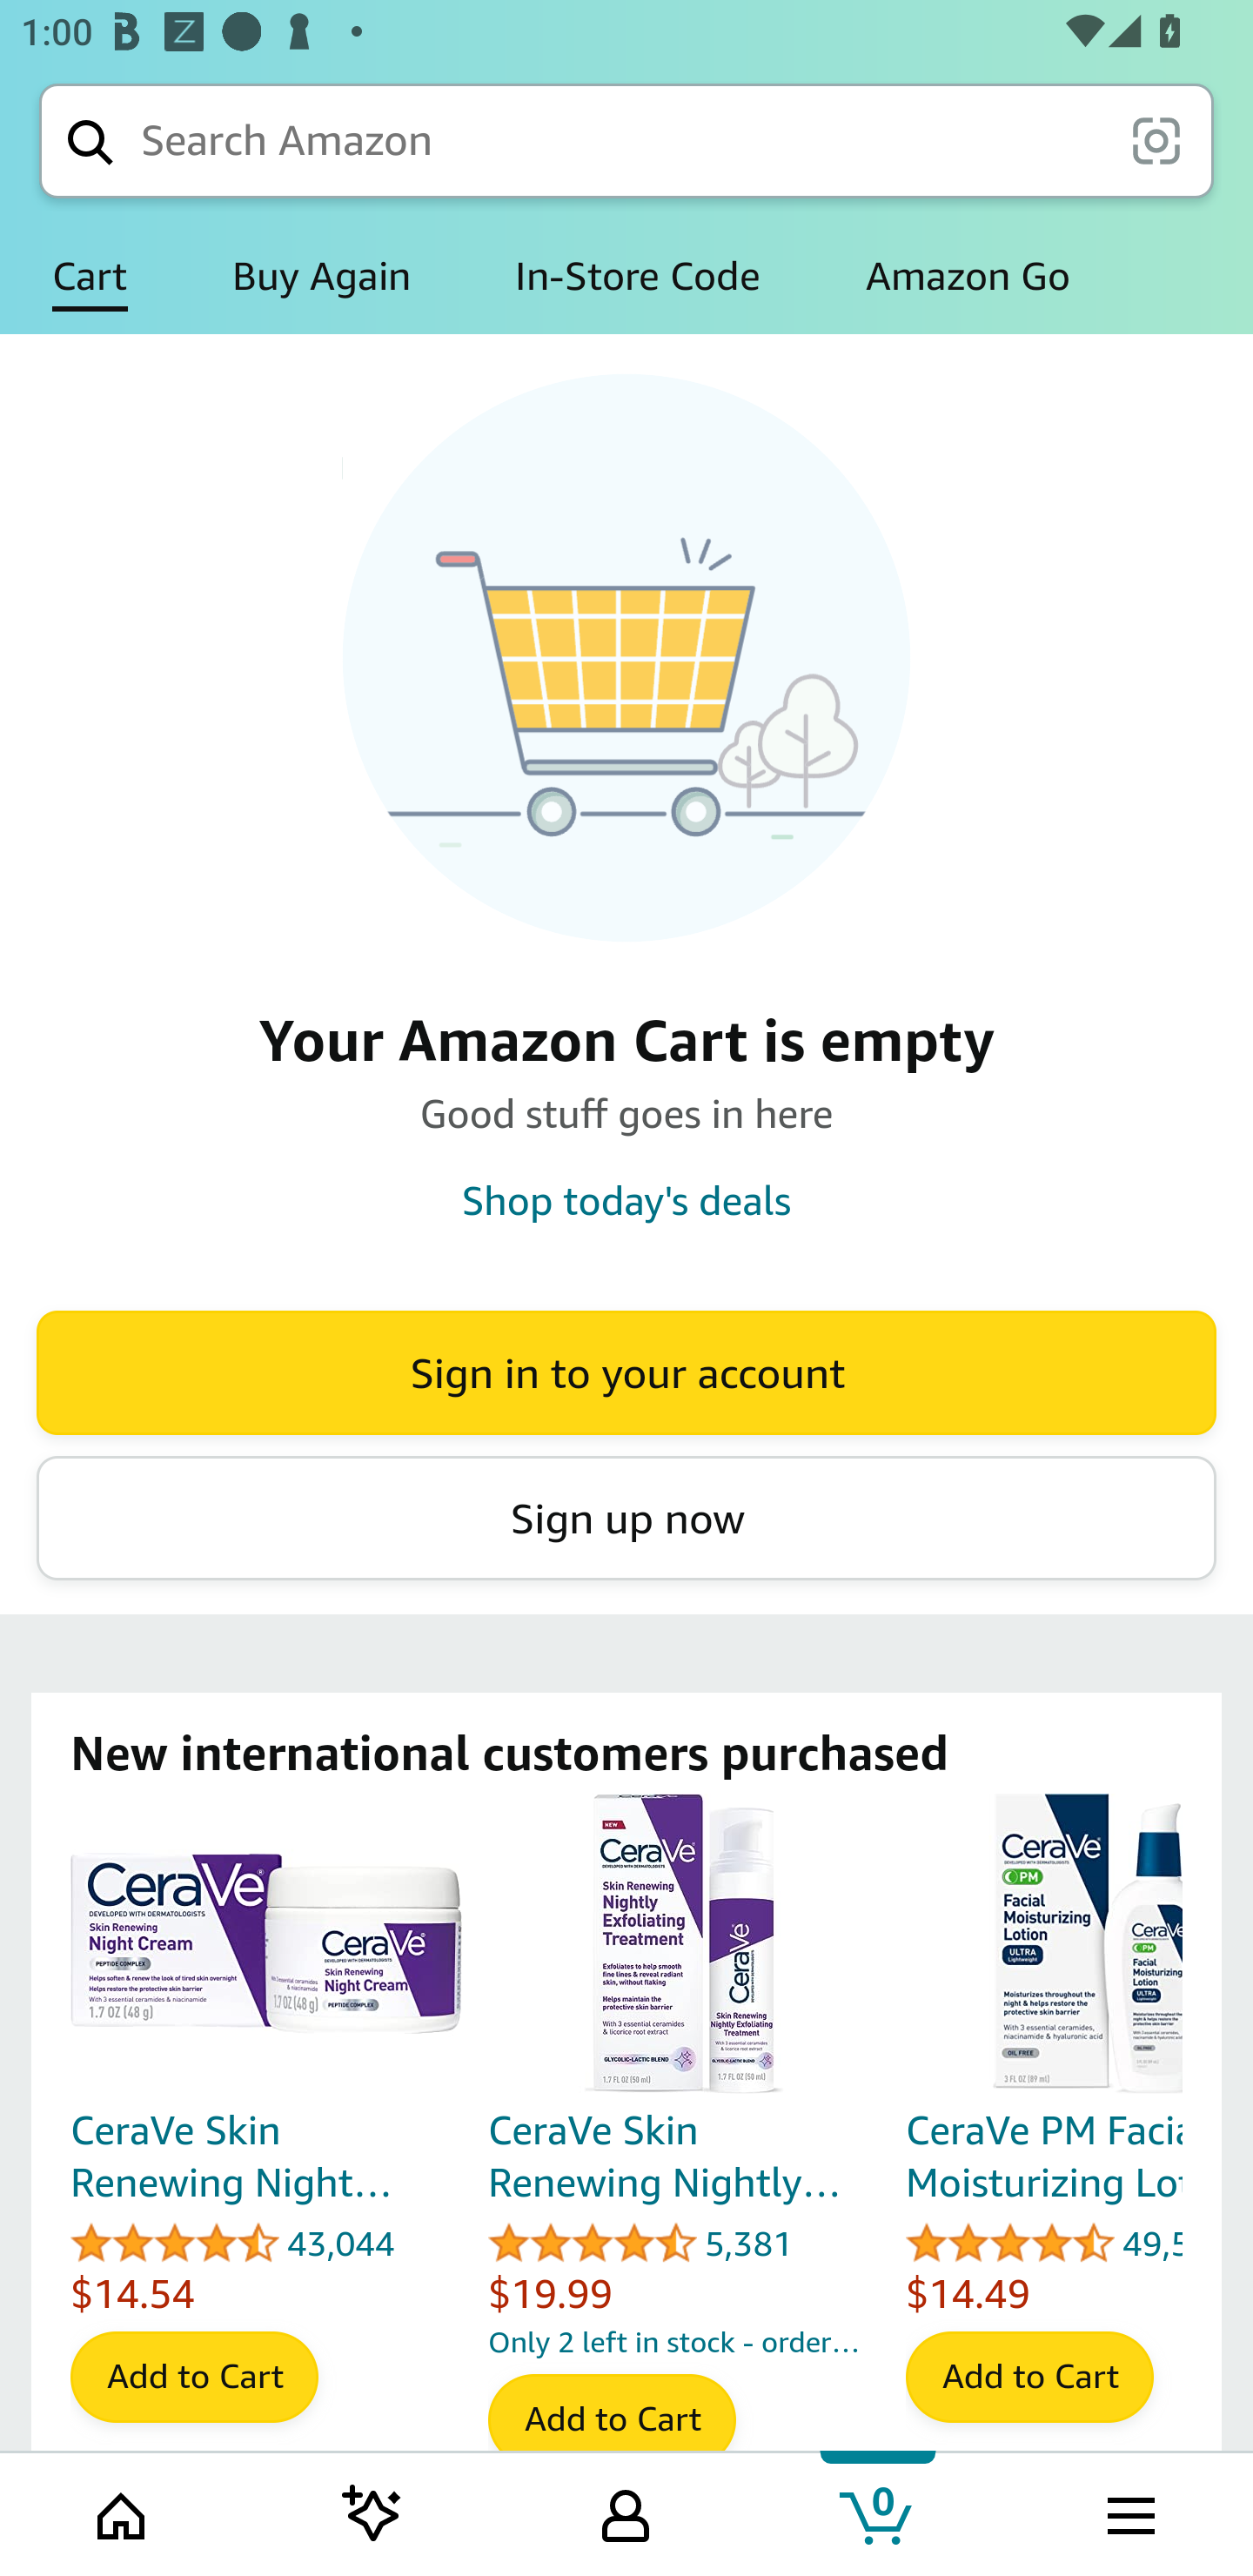 The height and width of the screenshot is (2576, 1253). Describe the element at coordinates (124, 2512) in the screenshot. I see `Home Tab 1 of 5` at that location.